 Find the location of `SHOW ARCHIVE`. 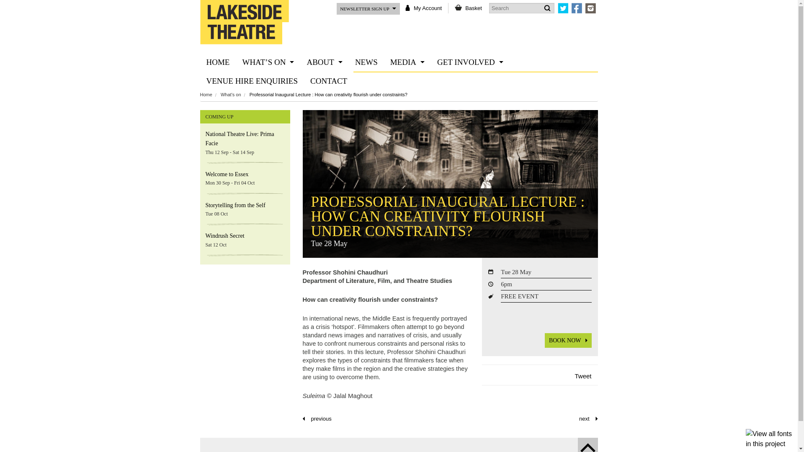

SHOW ARCHIVE is located at coordinates (268, 100).